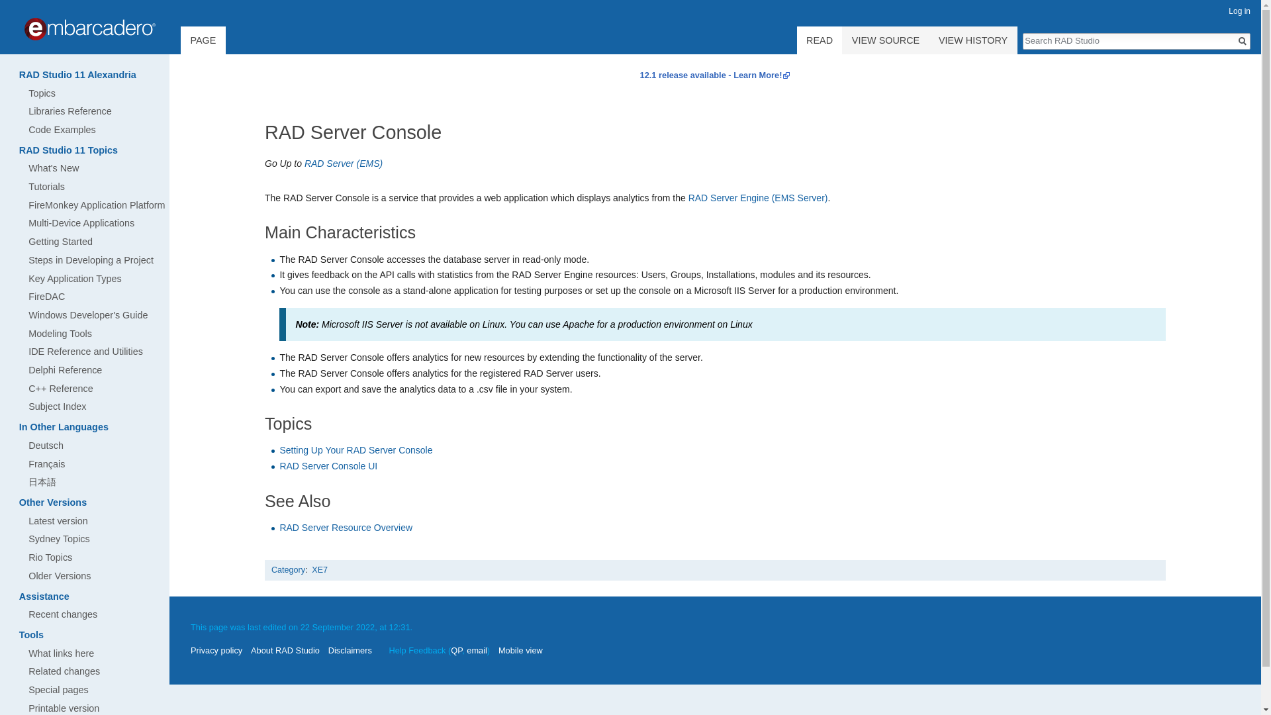 This screenshot has width=1271, height=715. What do you see at coordinates (97, 205) in the screenshot?
I see `FireMonkey Application Platform` at bounding box center [97, 205].